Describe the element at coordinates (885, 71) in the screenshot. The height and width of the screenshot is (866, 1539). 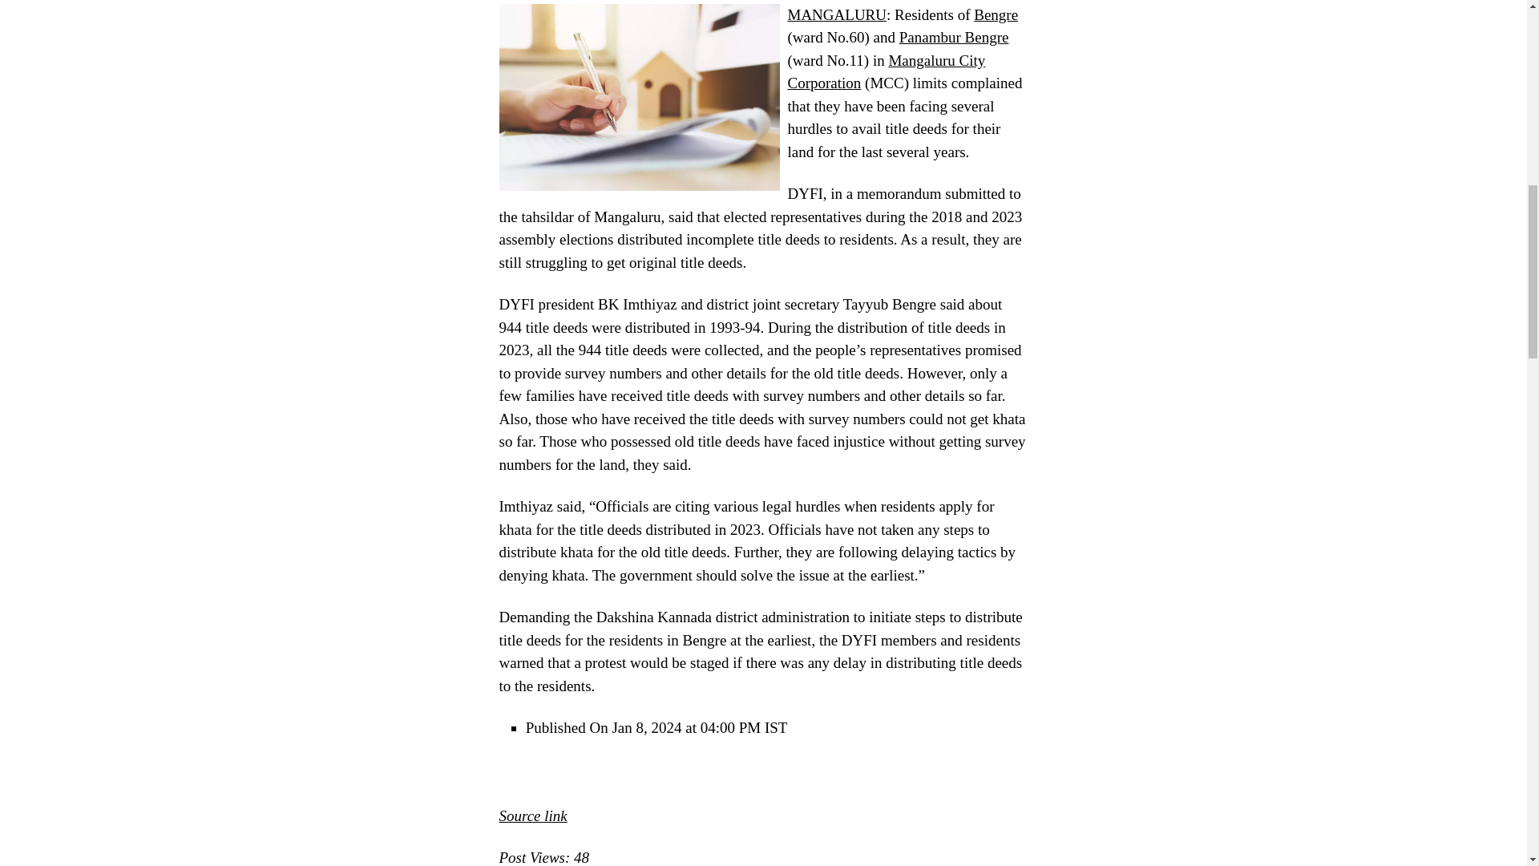
I see `Mangaluru City Corporation` at that location.